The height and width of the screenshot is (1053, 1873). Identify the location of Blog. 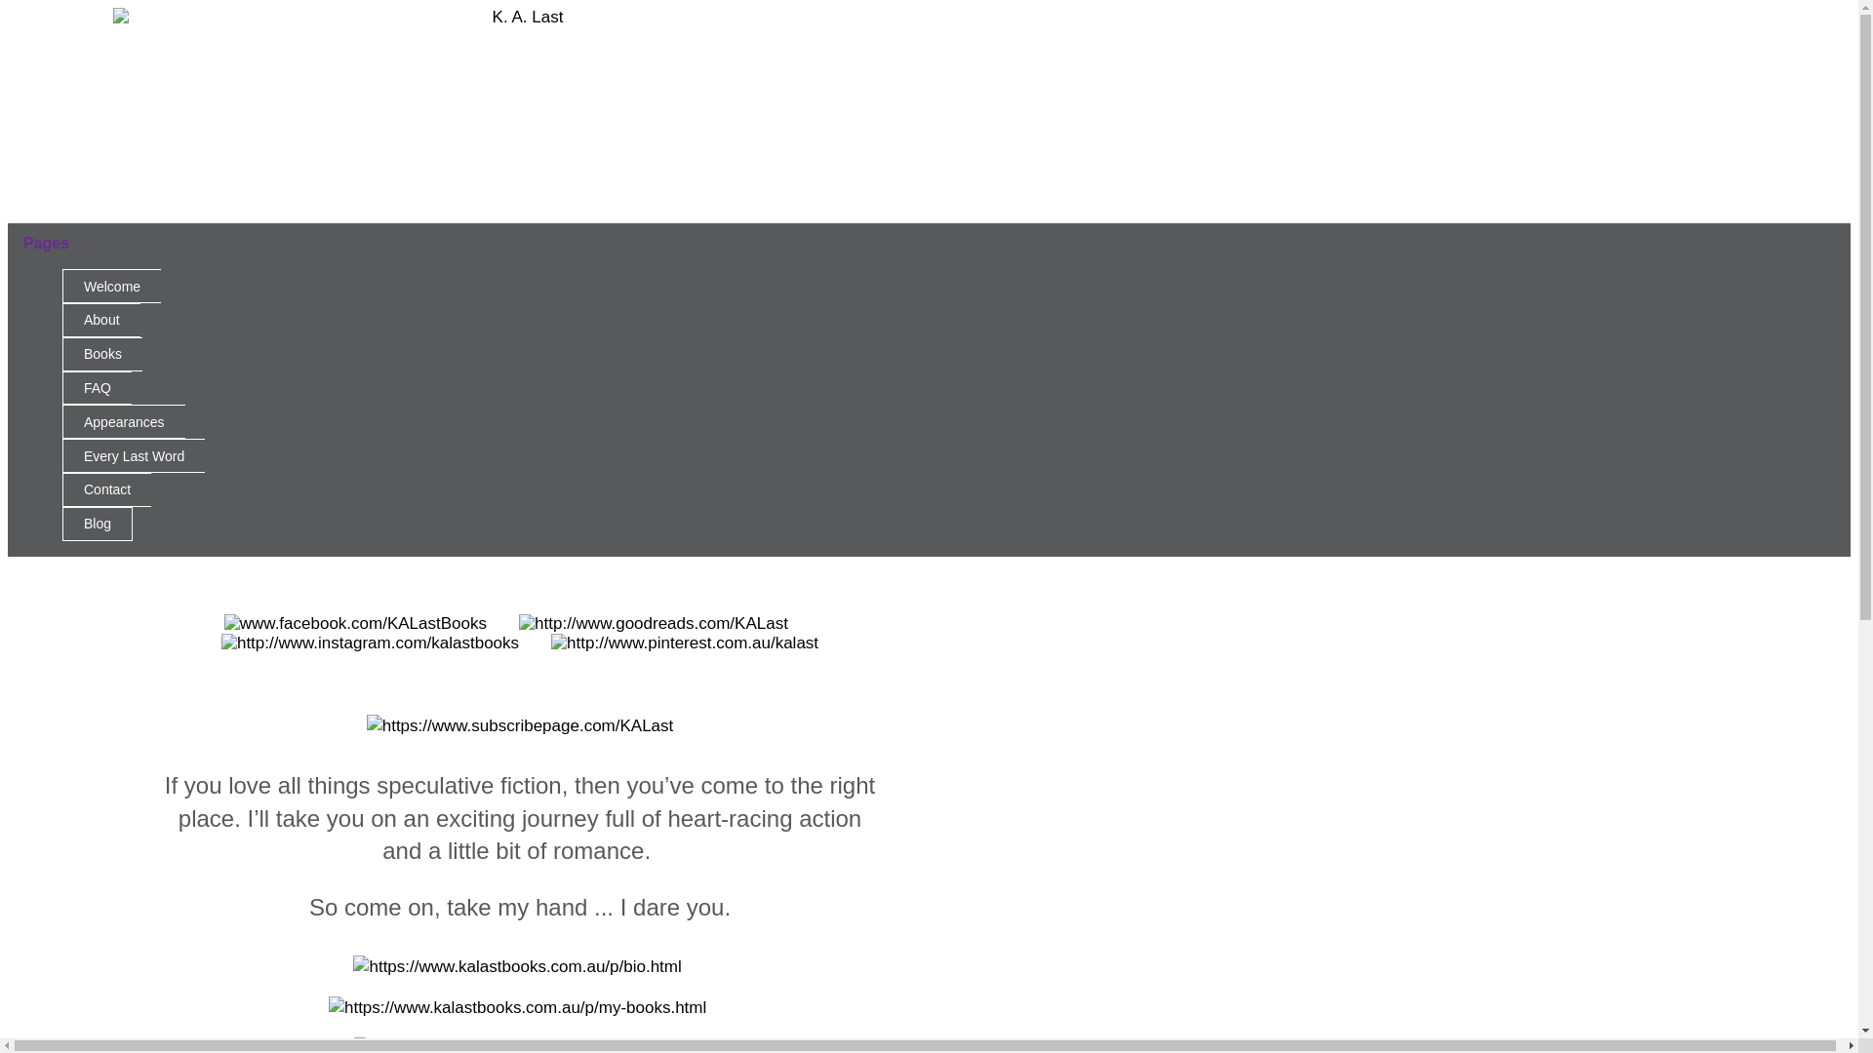
(98, 525).